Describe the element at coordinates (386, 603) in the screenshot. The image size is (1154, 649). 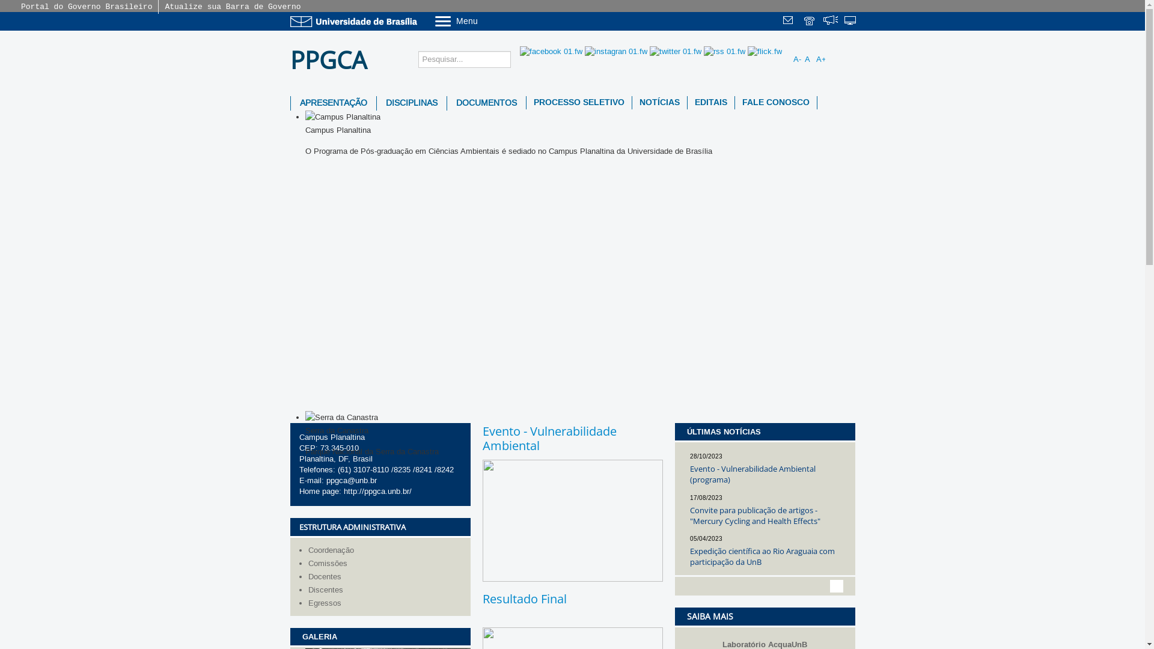
I see `Egressos` at that location.